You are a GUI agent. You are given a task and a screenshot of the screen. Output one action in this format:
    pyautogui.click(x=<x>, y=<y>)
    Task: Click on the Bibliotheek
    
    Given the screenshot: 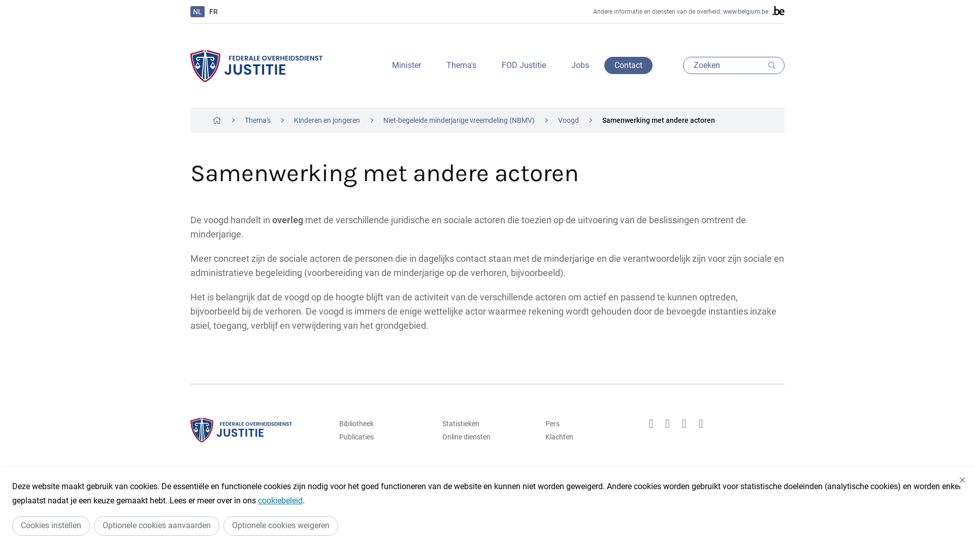 What is the action you would take?
    pyautogui.click(x=384, y=424)
    